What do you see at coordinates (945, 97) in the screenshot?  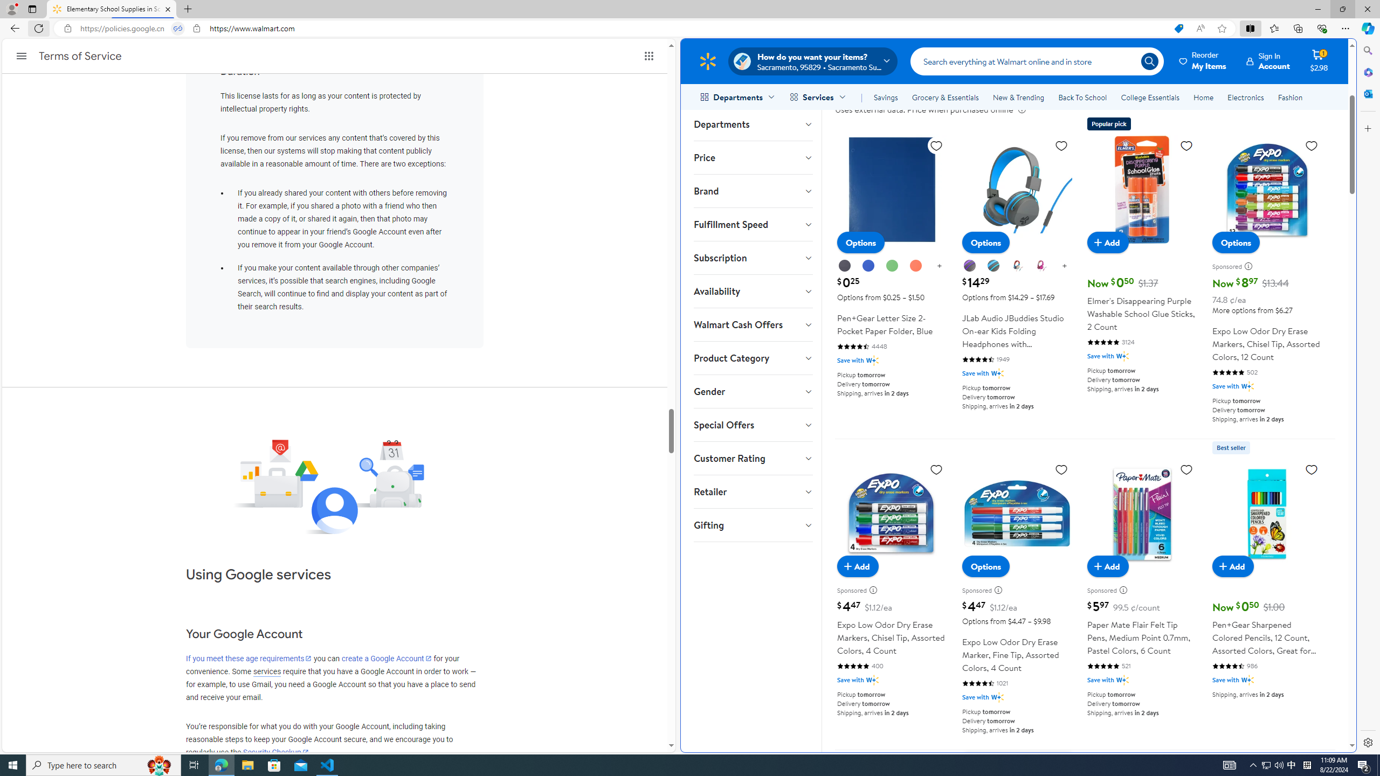 I see `Grocery & Essentials` at bounding box center [945, 97].